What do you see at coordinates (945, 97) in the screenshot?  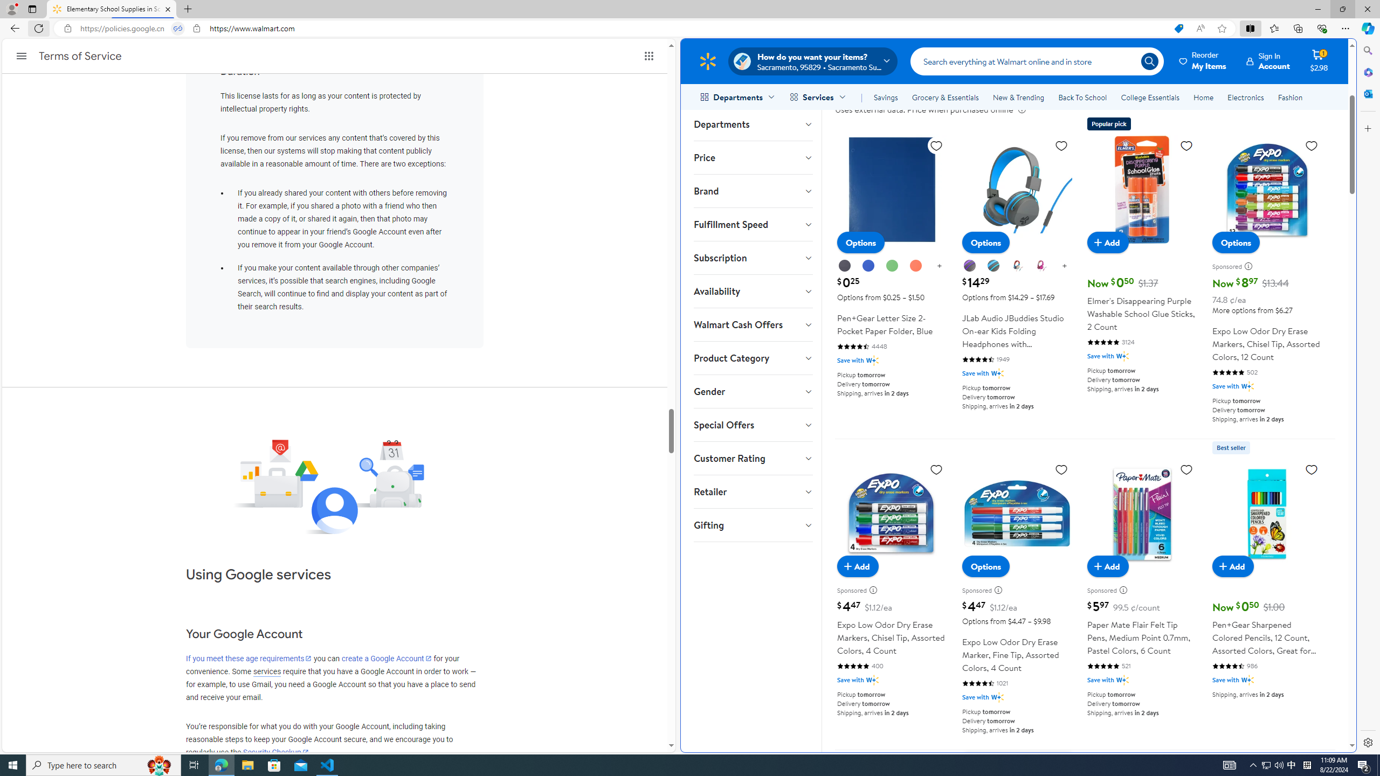 I see `Grocery & Essentials` at bounding box center [945, 97].